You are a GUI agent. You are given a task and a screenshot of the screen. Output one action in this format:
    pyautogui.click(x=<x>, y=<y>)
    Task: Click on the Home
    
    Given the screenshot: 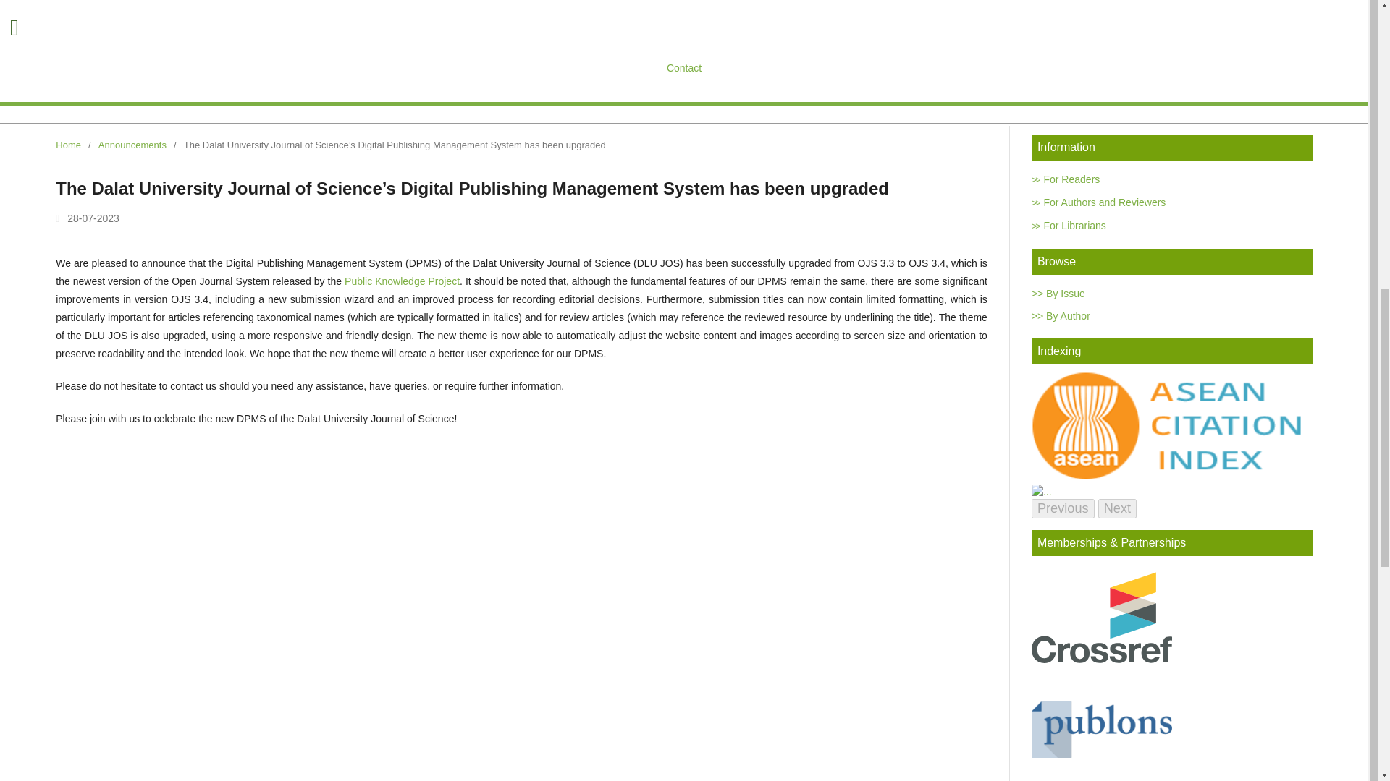 What is the action you would take?
    pyautogui.click(x=68, y=145)
    